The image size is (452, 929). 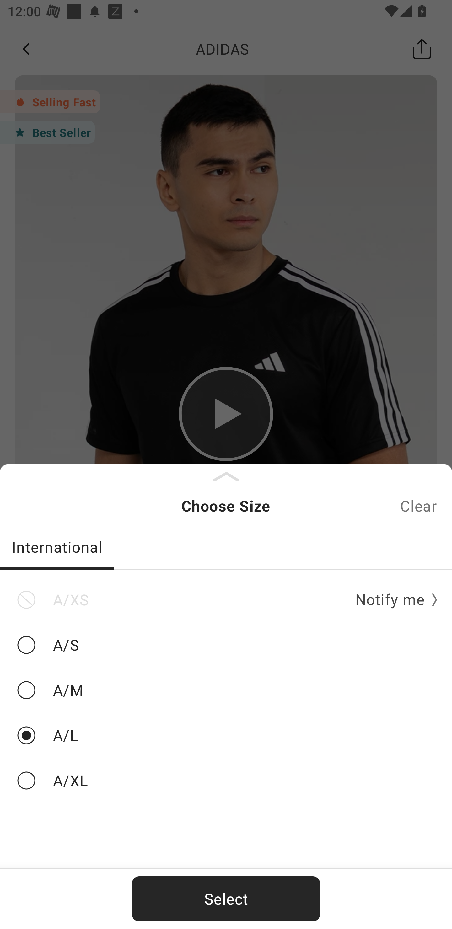 What do you see at coordinates (418, 505) in the screenshot?
I see `Clear` at bounding box center [418, 505].